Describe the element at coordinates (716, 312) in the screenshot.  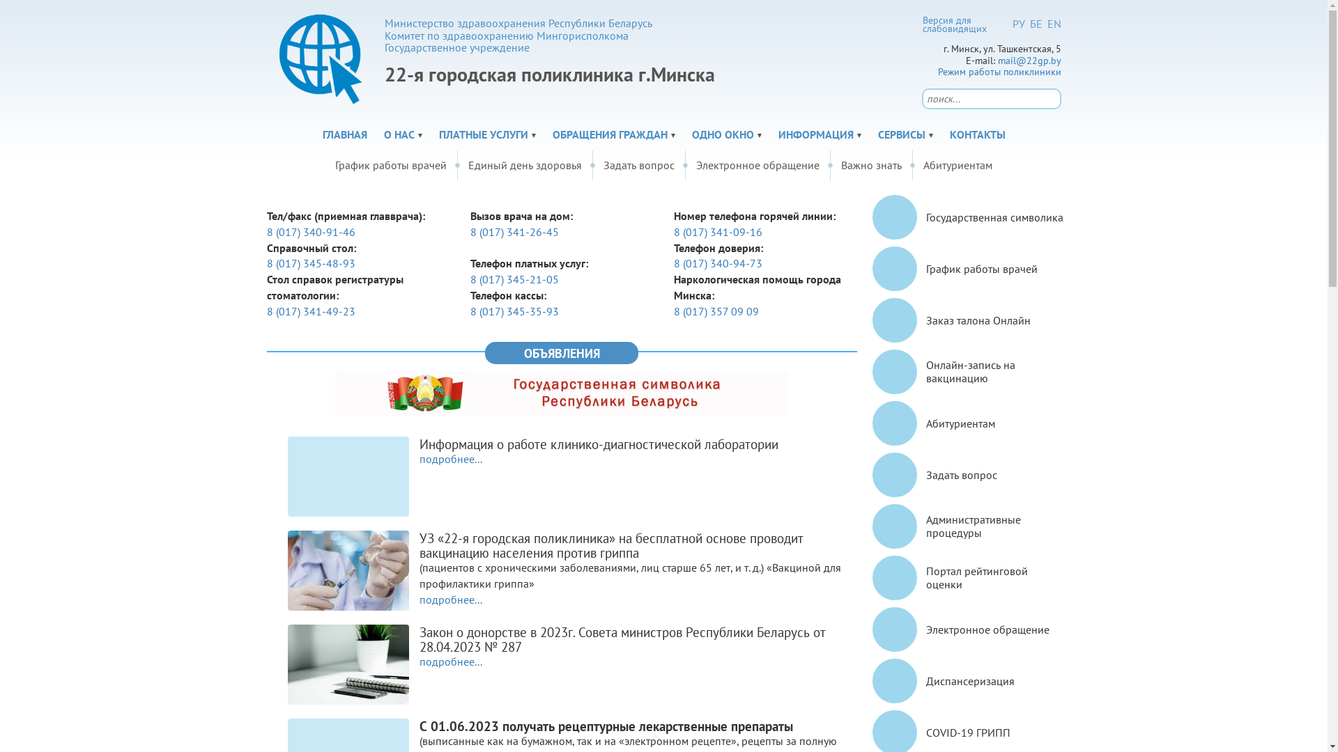
I see `8 (017) 357 09 09` at that location.